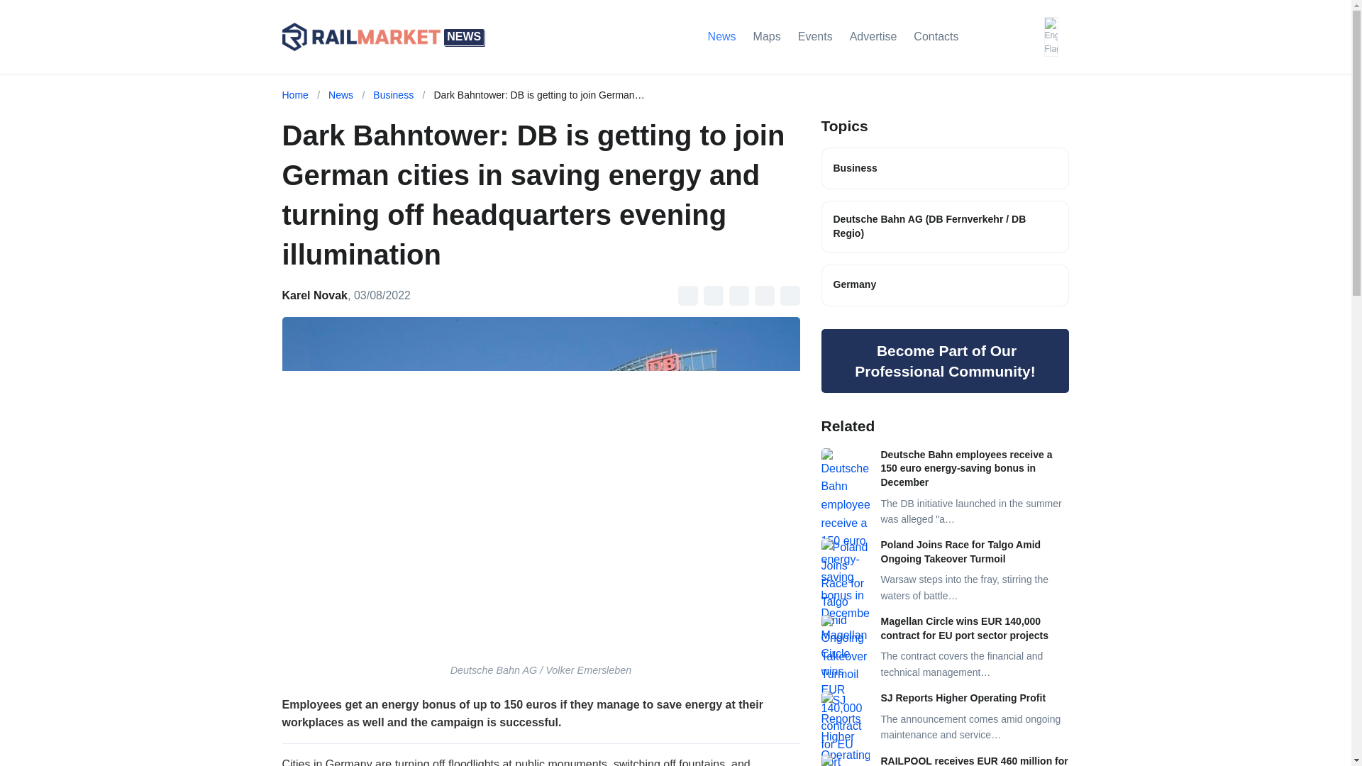 Image resolution: width=1362 pixels, height=766 pixels. What do you see at coordinates (340, 95) in the screenshot?
I see `News` at bounding box center [340, 95].